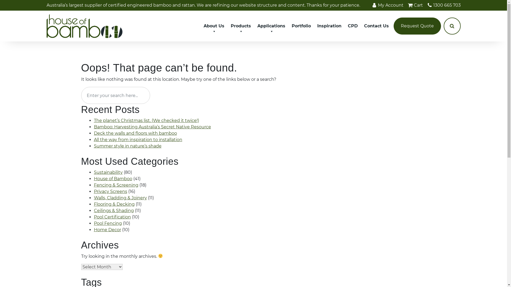 The height and width of the screenshot is (287, 511). What do you see at coordinates (417, 26) in the screenshot?
I see `Request Quote` at bounding box center [417, 26].